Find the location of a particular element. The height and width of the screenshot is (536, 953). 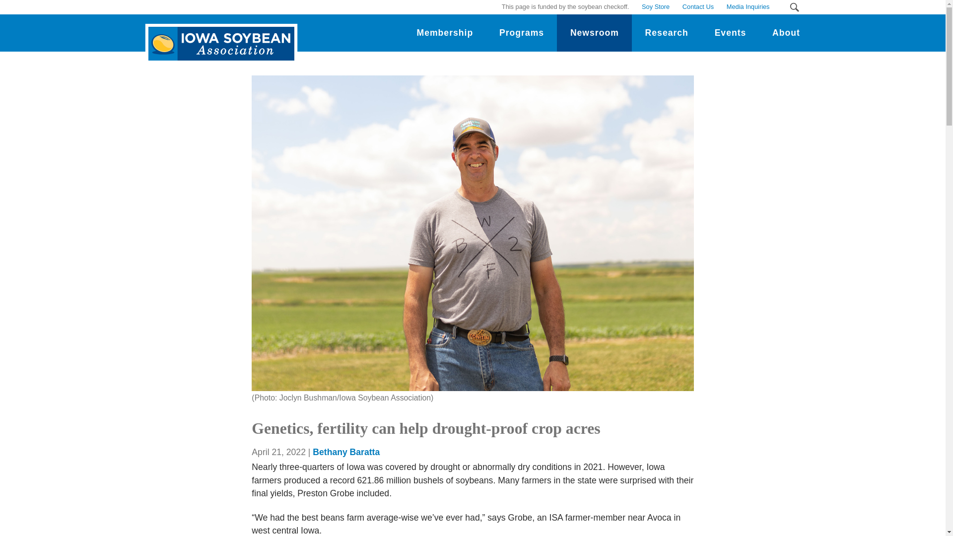

About is located at coordinates (786, 33).